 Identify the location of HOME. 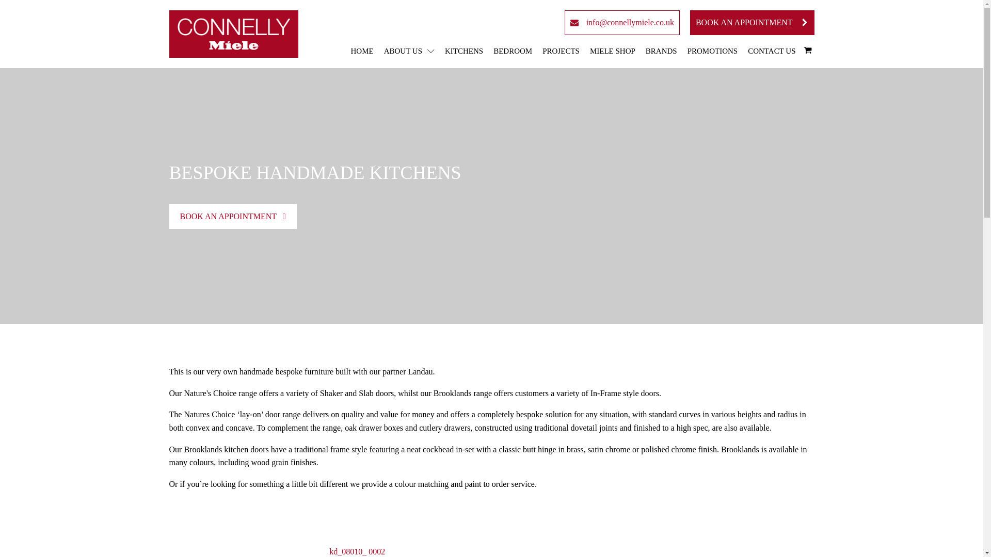
(362, 51).